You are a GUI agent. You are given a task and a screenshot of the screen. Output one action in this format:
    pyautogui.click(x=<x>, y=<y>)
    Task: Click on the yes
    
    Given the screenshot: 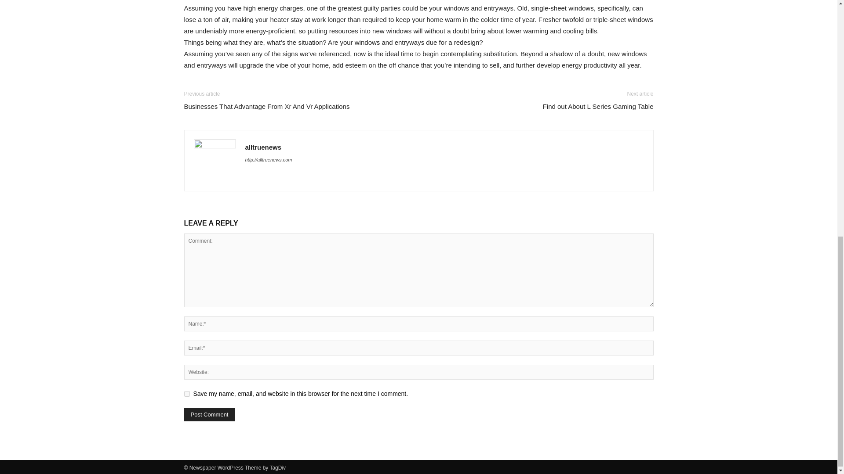 What is the action you would take?
    pyautogui.click(x=186, y=394)
    